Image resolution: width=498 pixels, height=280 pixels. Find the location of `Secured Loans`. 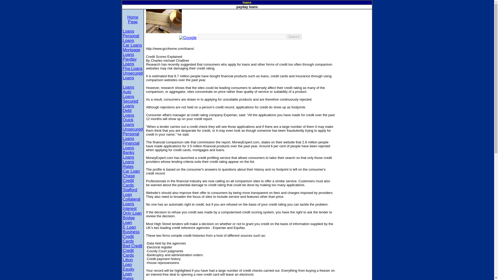

Secured Loans is located at coordinates (130, 103).